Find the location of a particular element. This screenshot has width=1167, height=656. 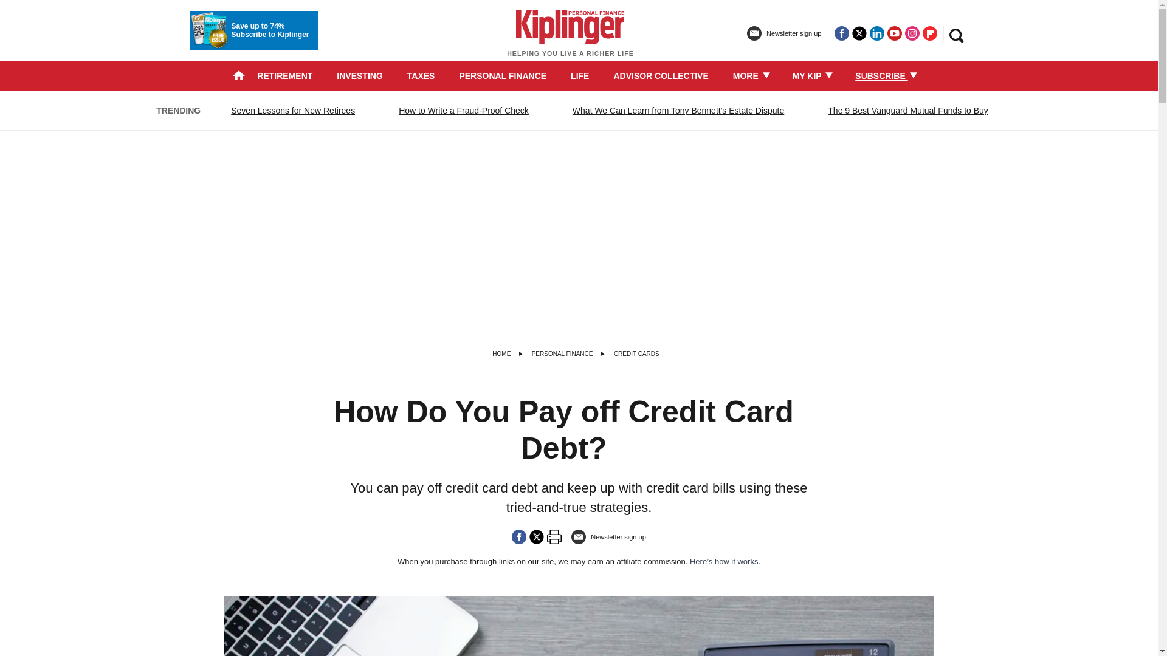

INVESTING is located at coordinates (360, 75).